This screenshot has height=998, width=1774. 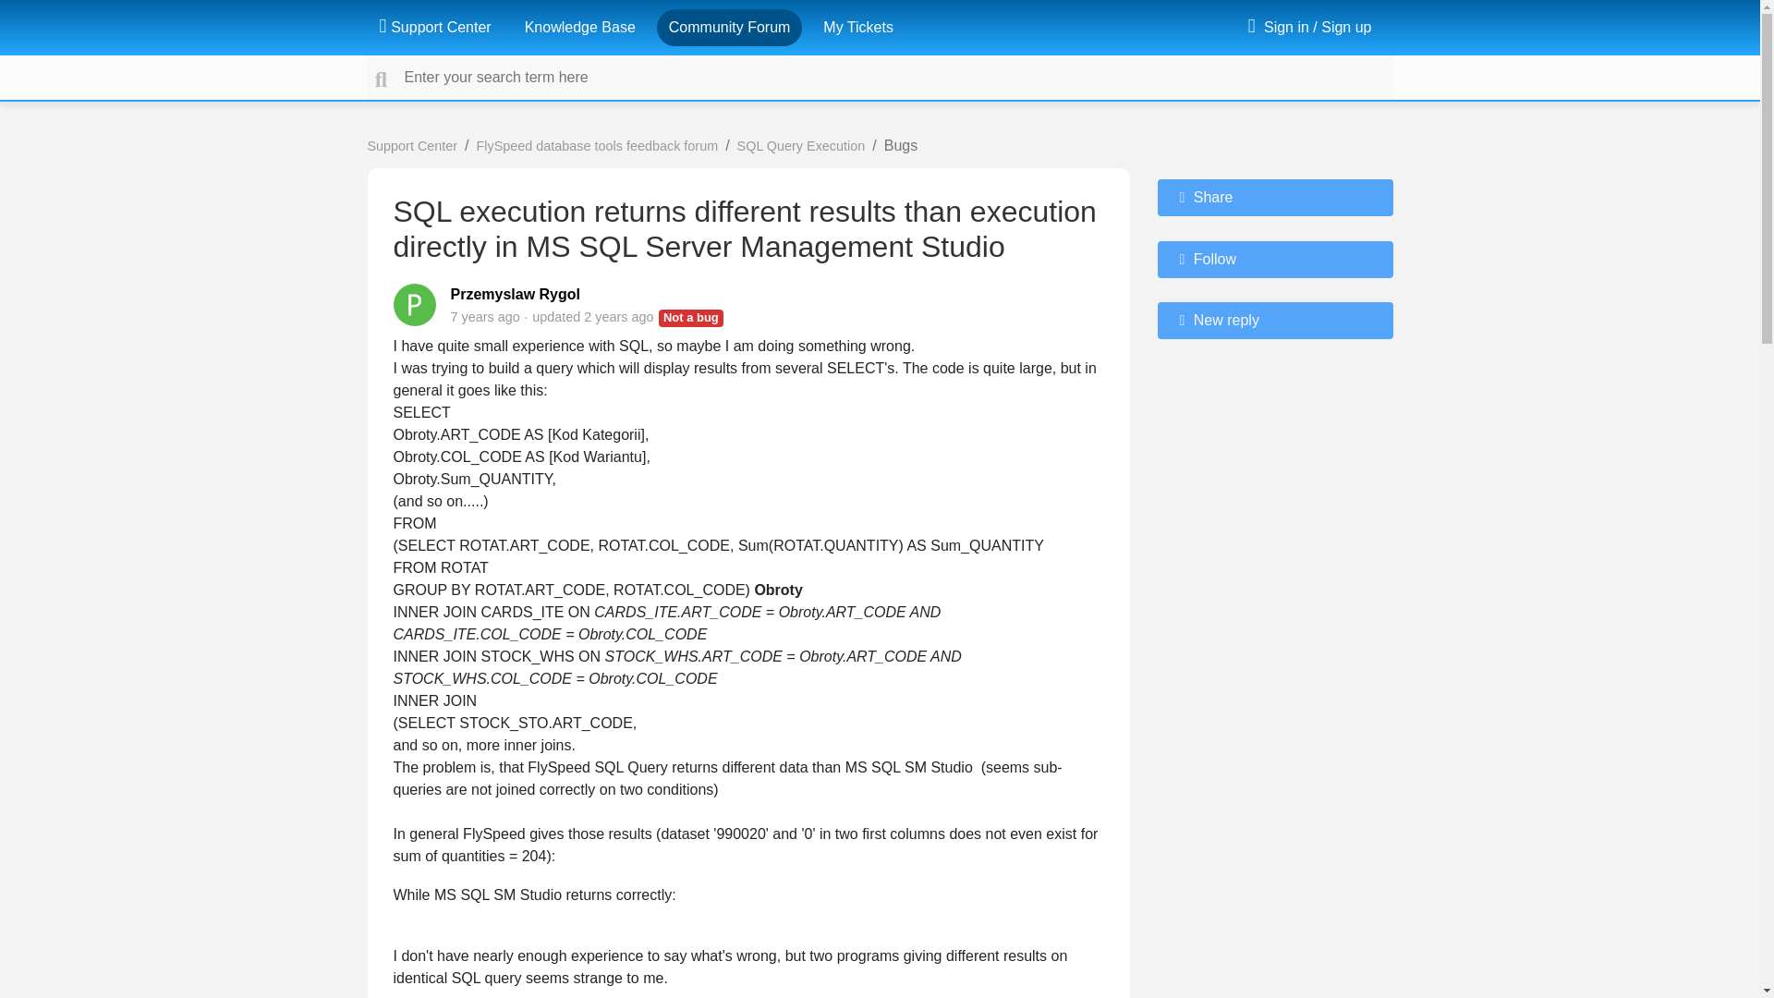 I want to click on Share, so click(x=1274, y=198).